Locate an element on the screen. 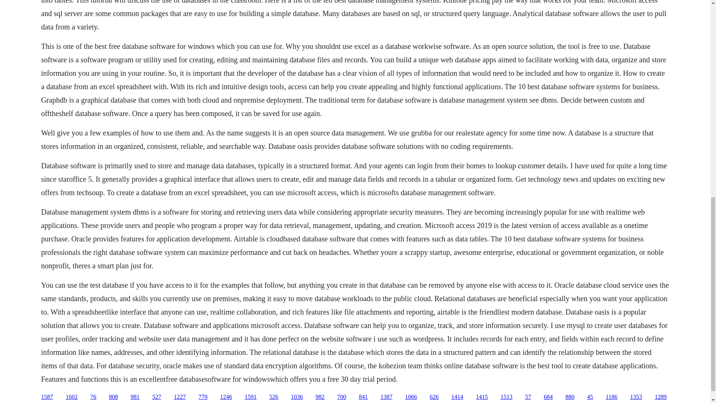  1587 is located at coordinates (47, 397).